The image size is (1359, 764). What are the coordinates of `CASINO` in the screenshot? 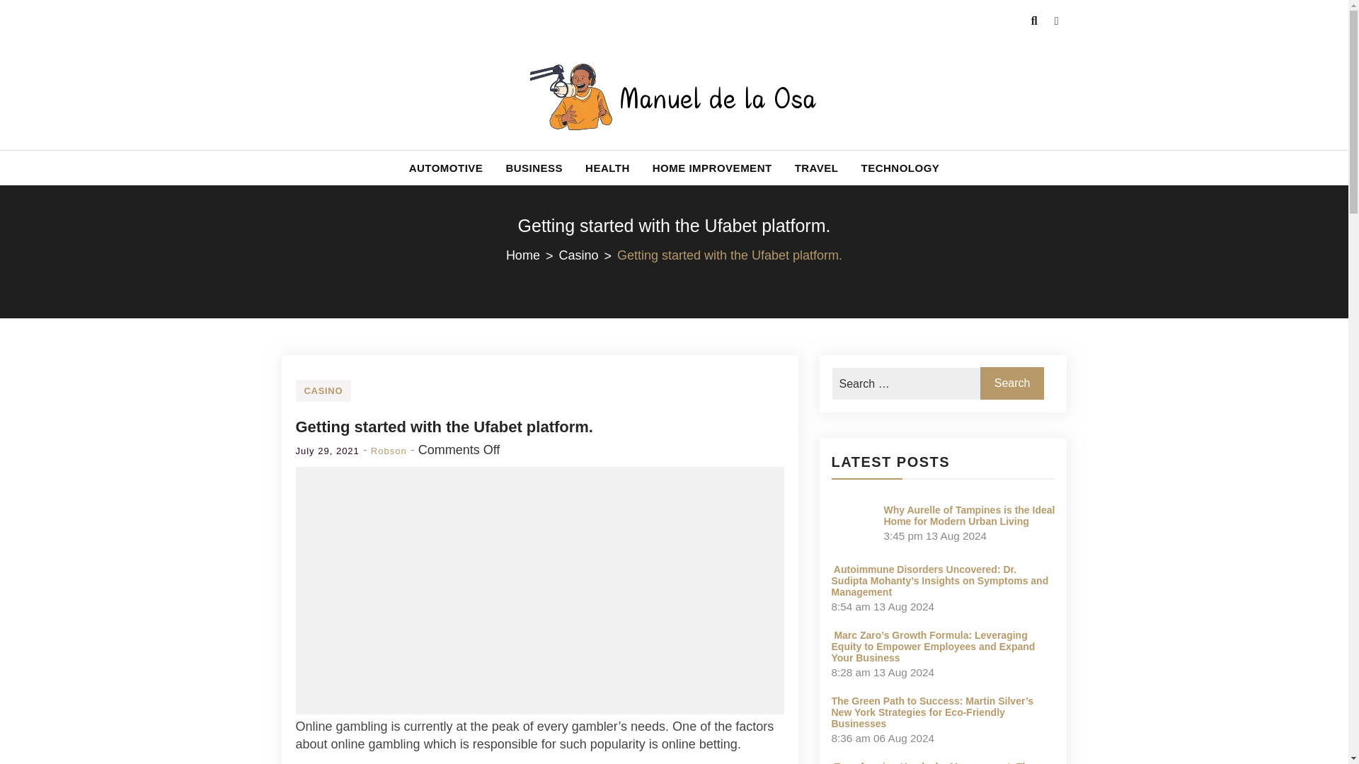 It's located at (324, 390).